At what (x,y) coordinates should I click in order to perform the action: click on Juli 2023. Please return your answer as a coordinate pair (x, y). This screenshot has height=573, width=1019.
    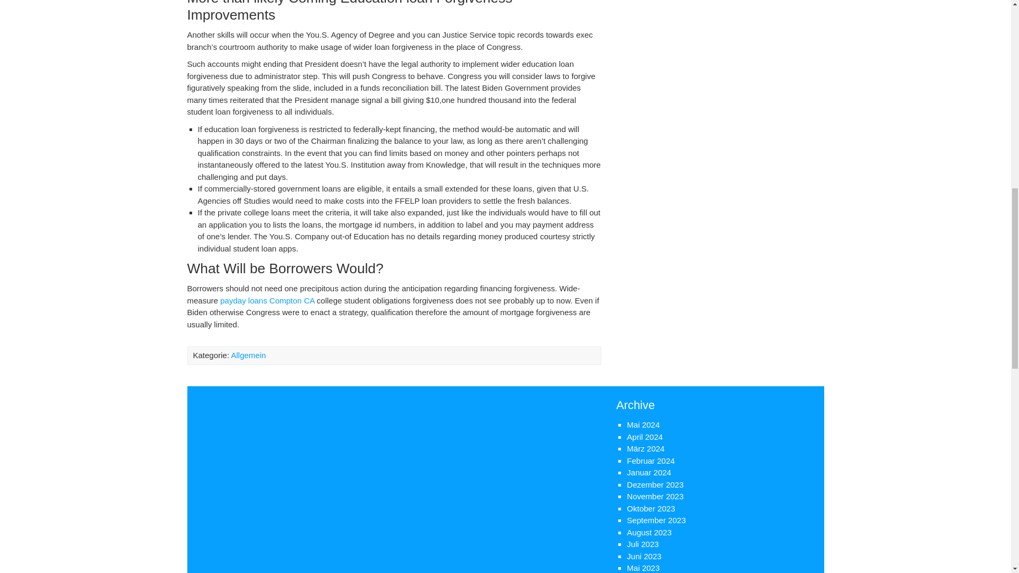
    Looking at the image, I should click on (642, 544).